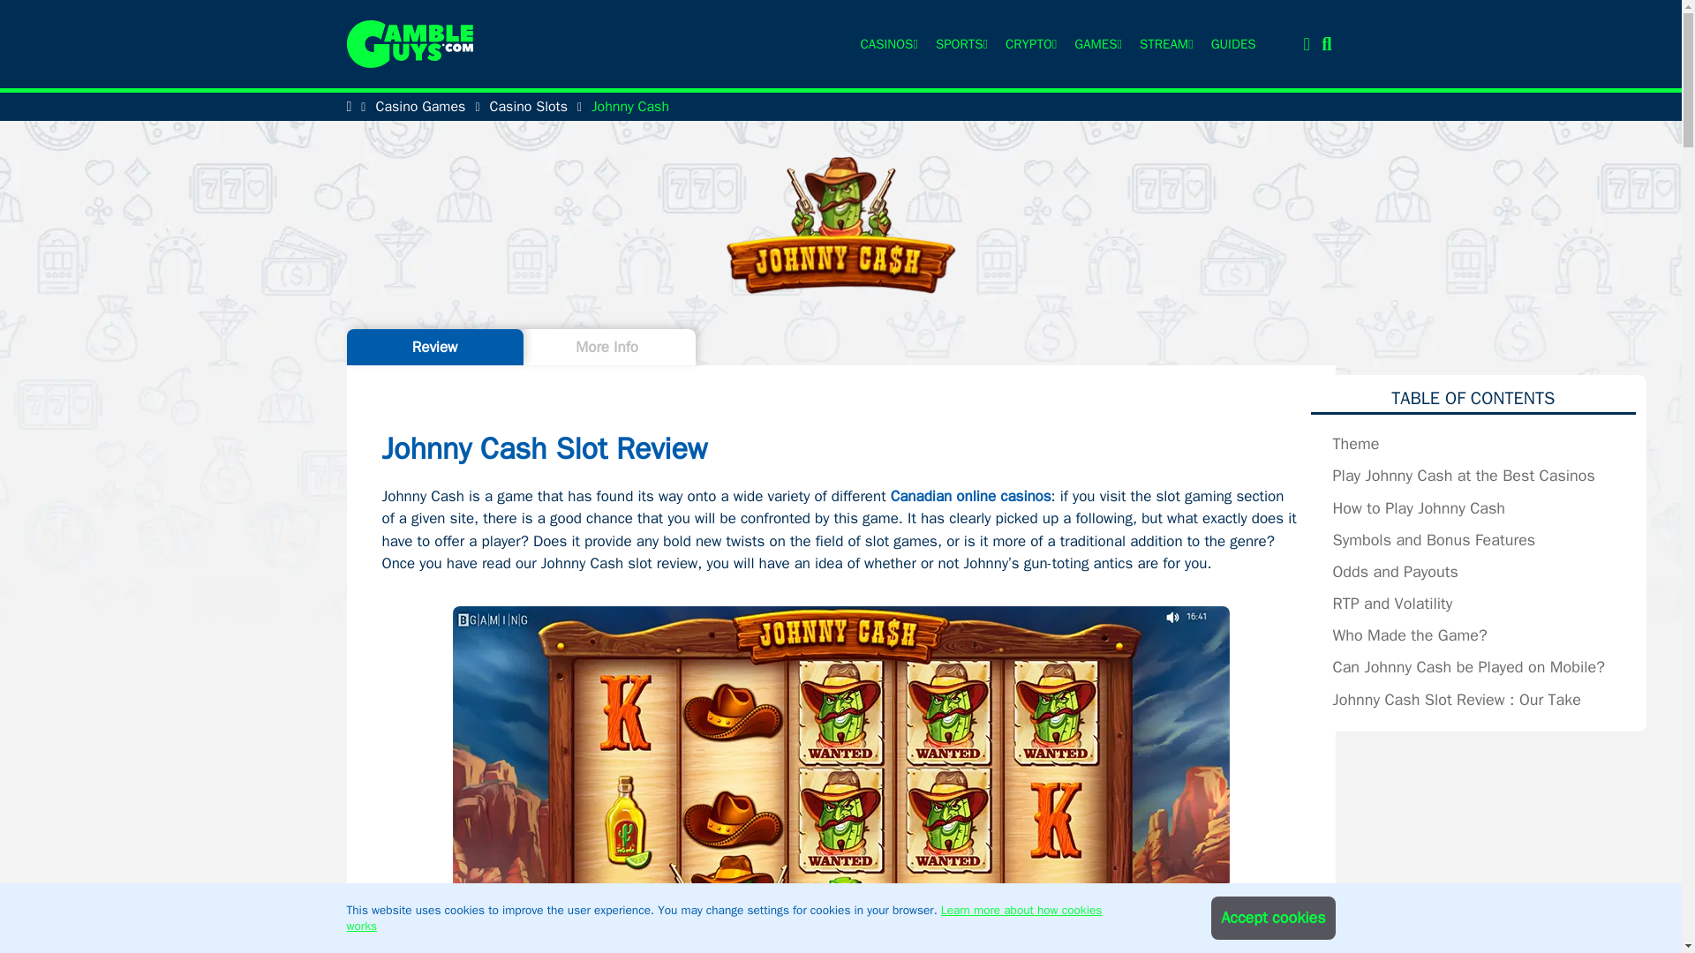 The image size is (1695, 953). What do you see at coordinates (879, 44) in the screenshot?
I see `CASINOS` at bounding box center [879, 44].